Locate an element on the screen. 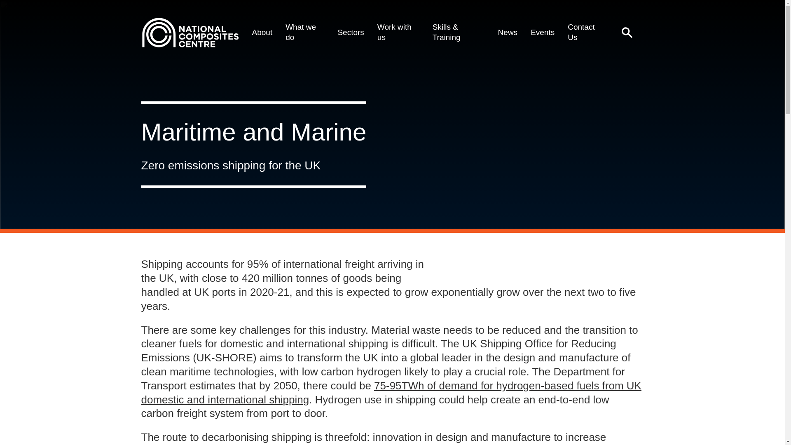  Sectors is located at coordinates (351, 32).